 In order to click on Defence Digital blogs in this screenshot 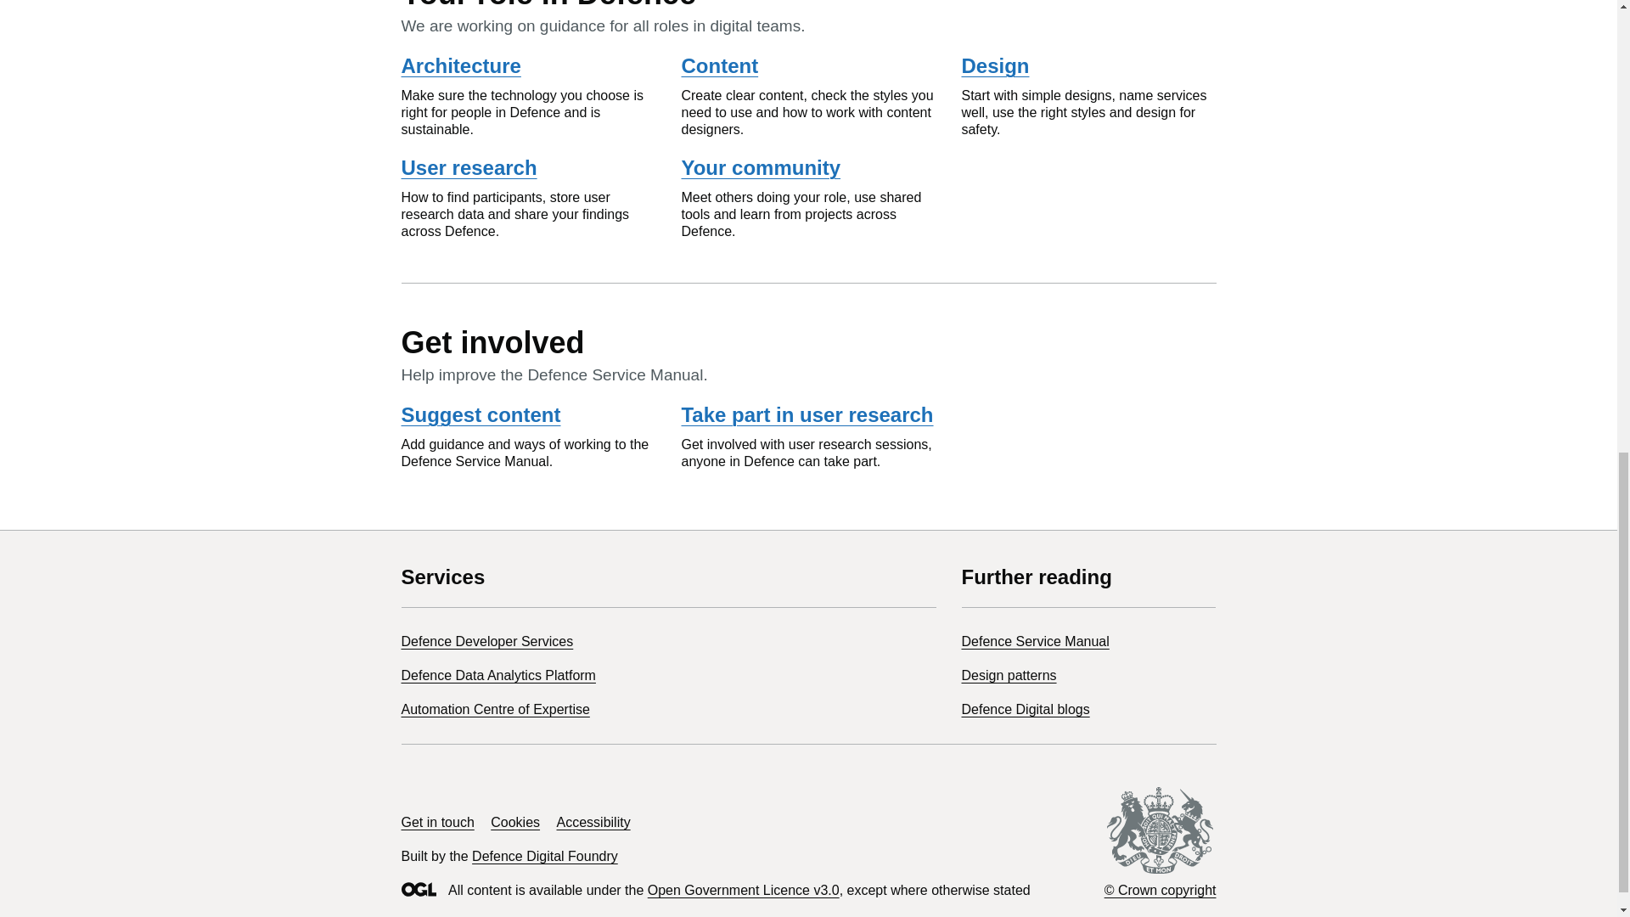, I will do `click(1025, 709)`.